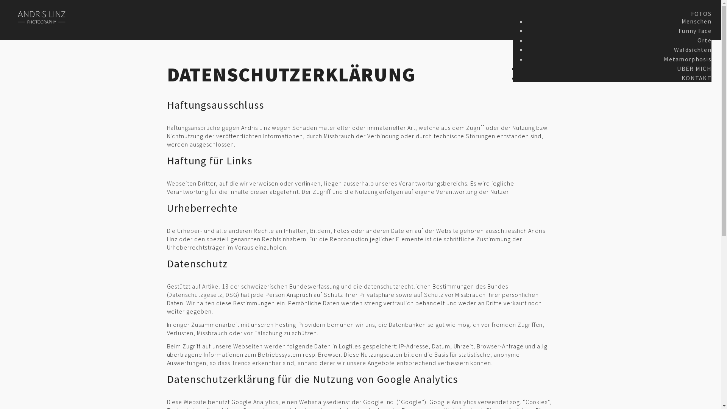 Image resolution: width=727 pixels, height=409 pixels. Describe the element at coordinates (695, 31) in the screenshot. I see `Funny Face` at that location.